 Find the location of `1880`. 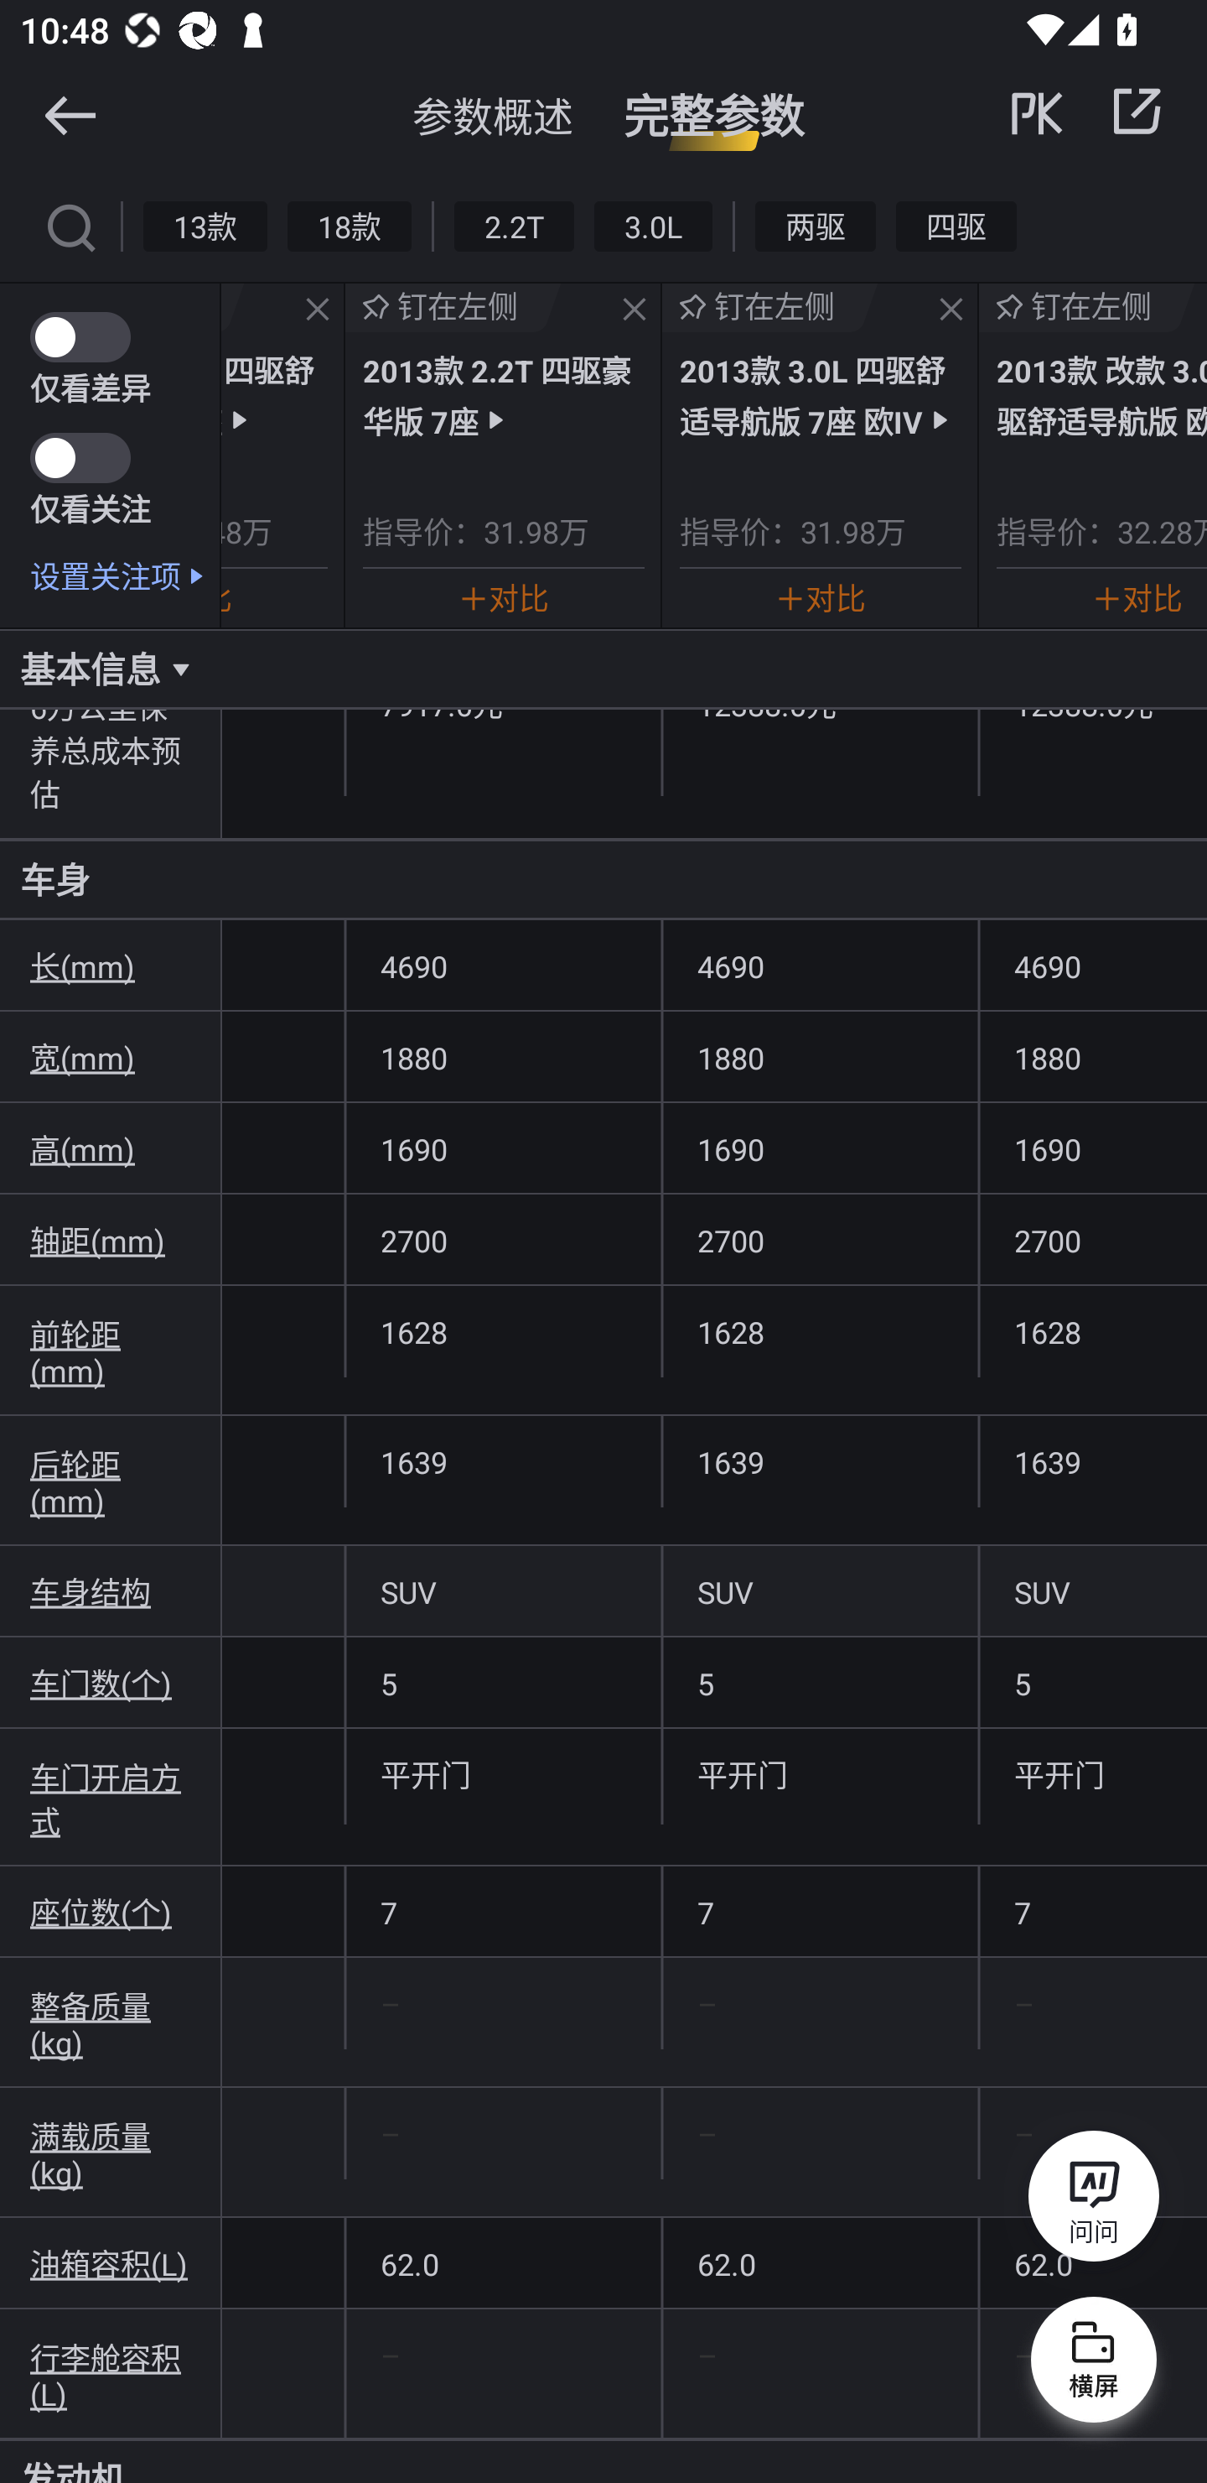

1880 is located at coordinates (820, 1056).